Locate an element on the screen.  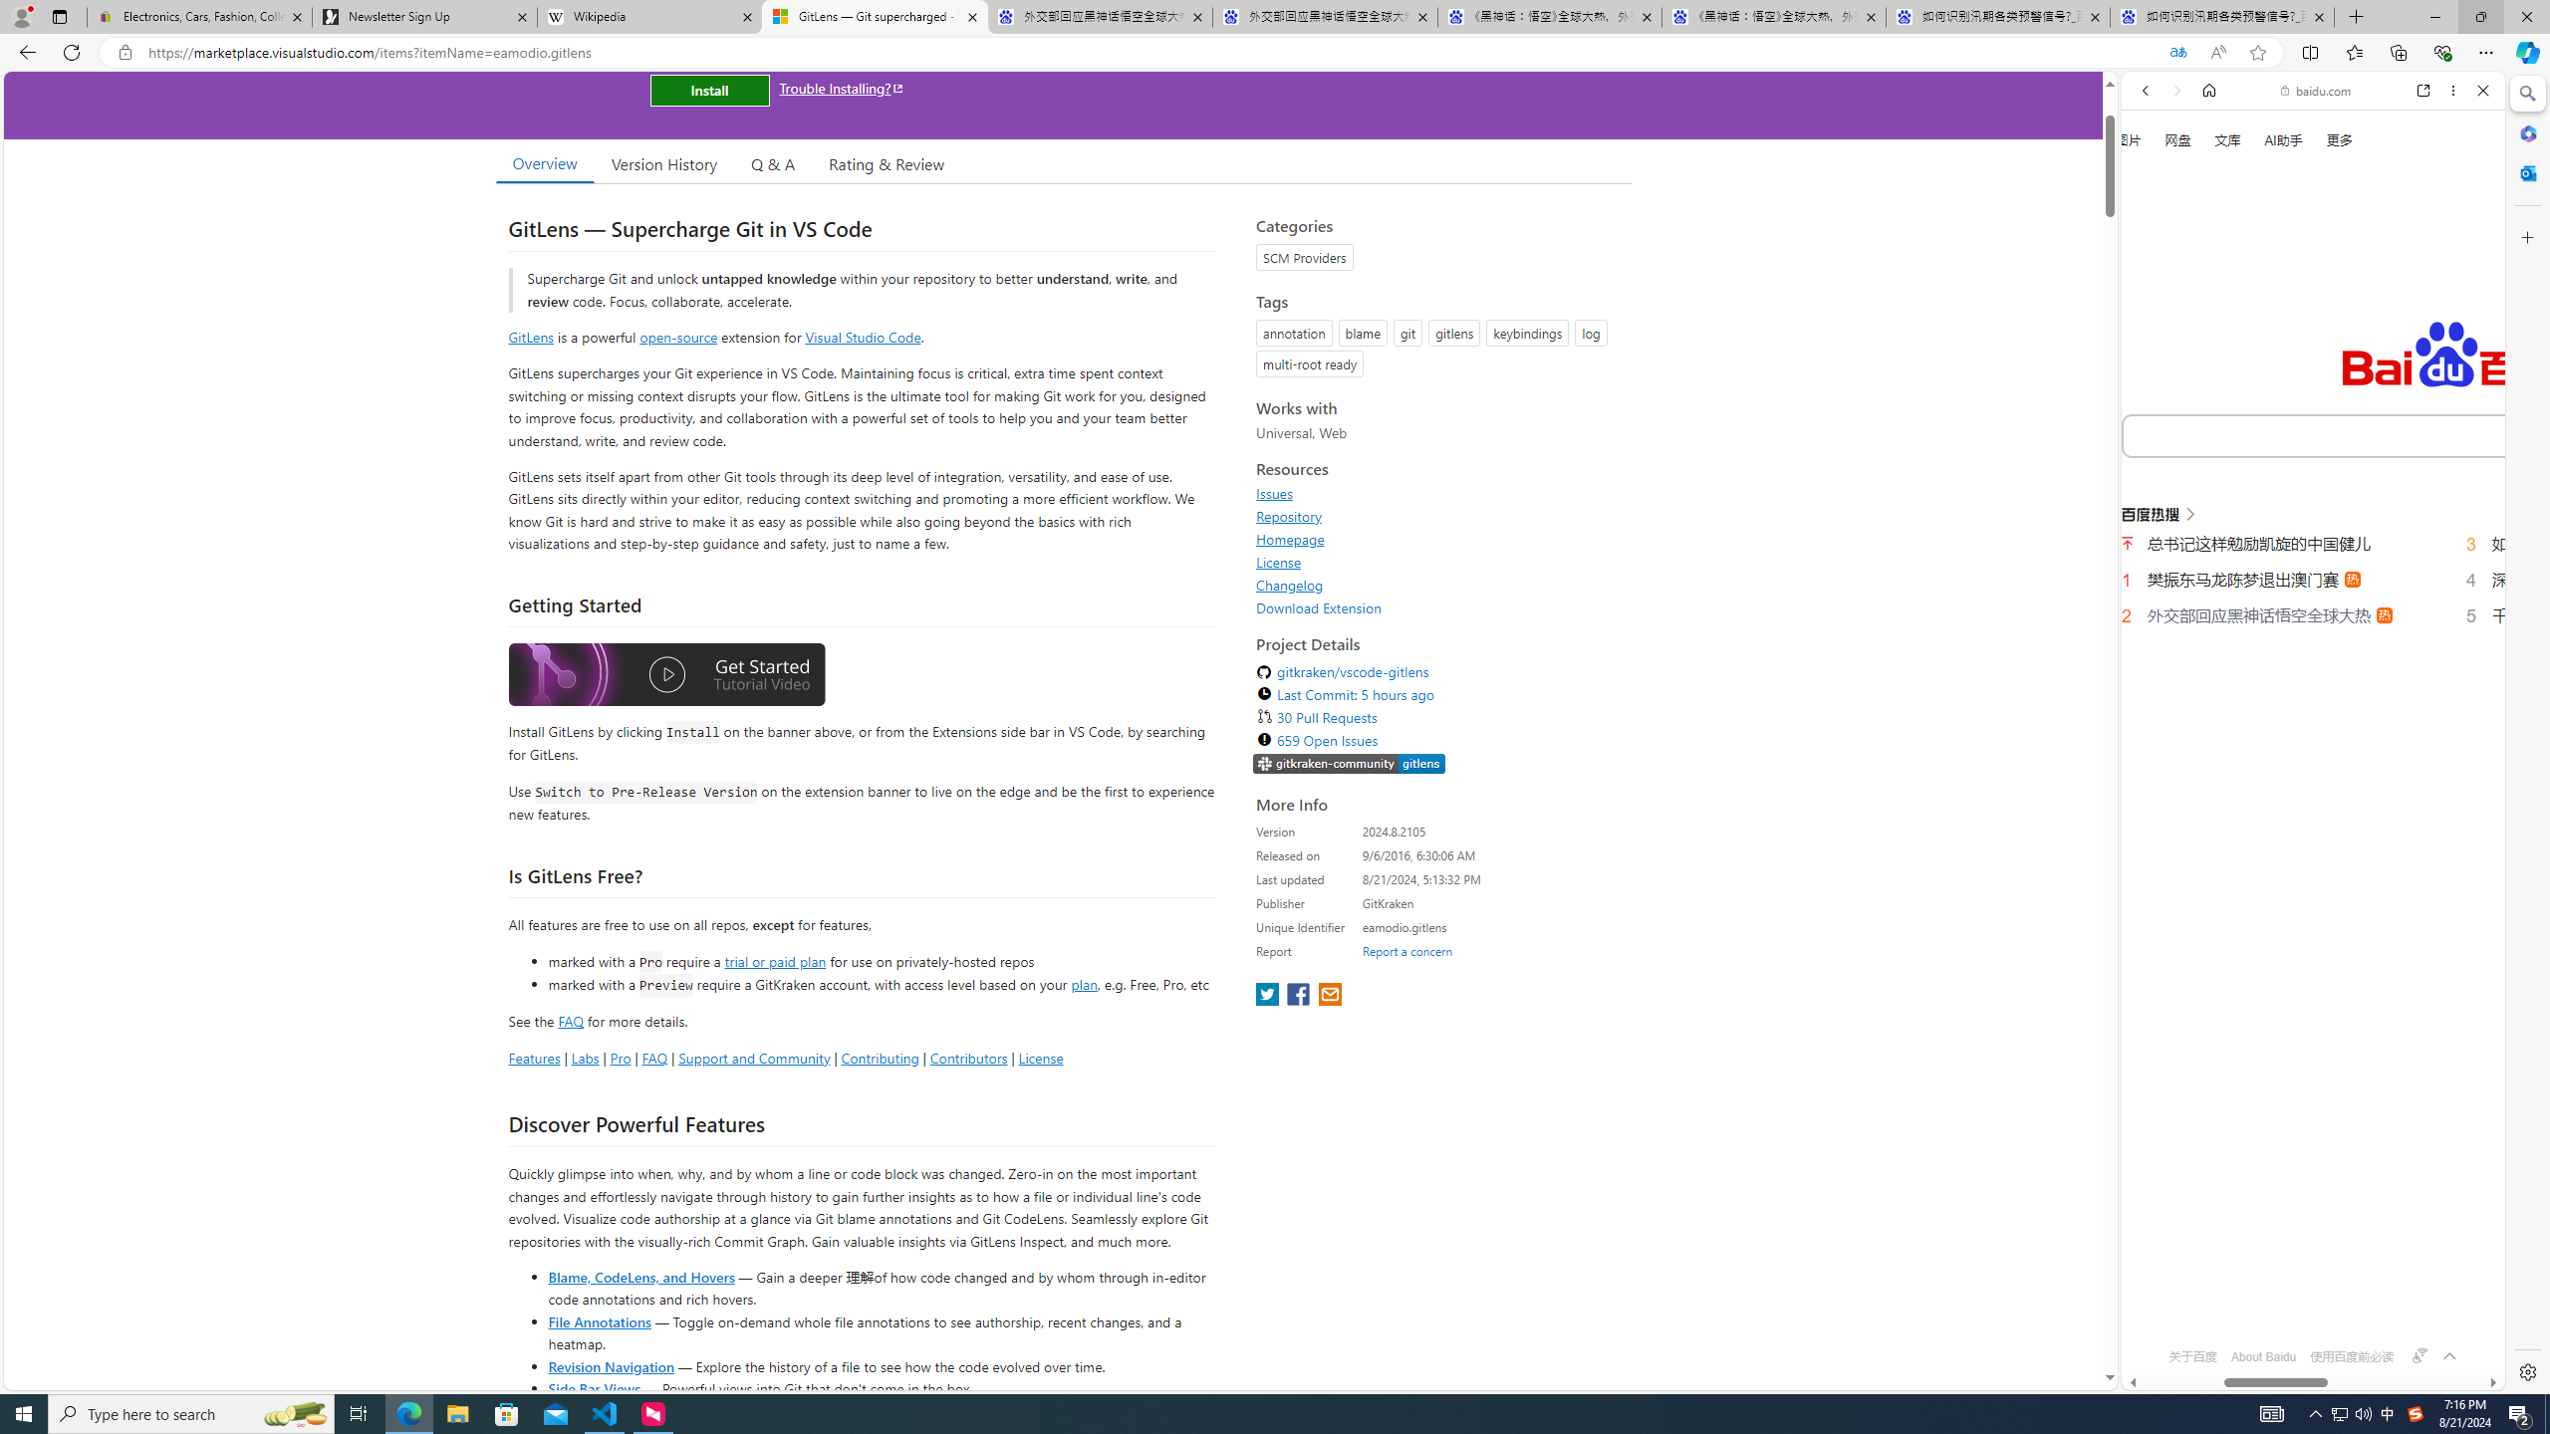
share extension on twitter is located at coordinates (1269, 996).